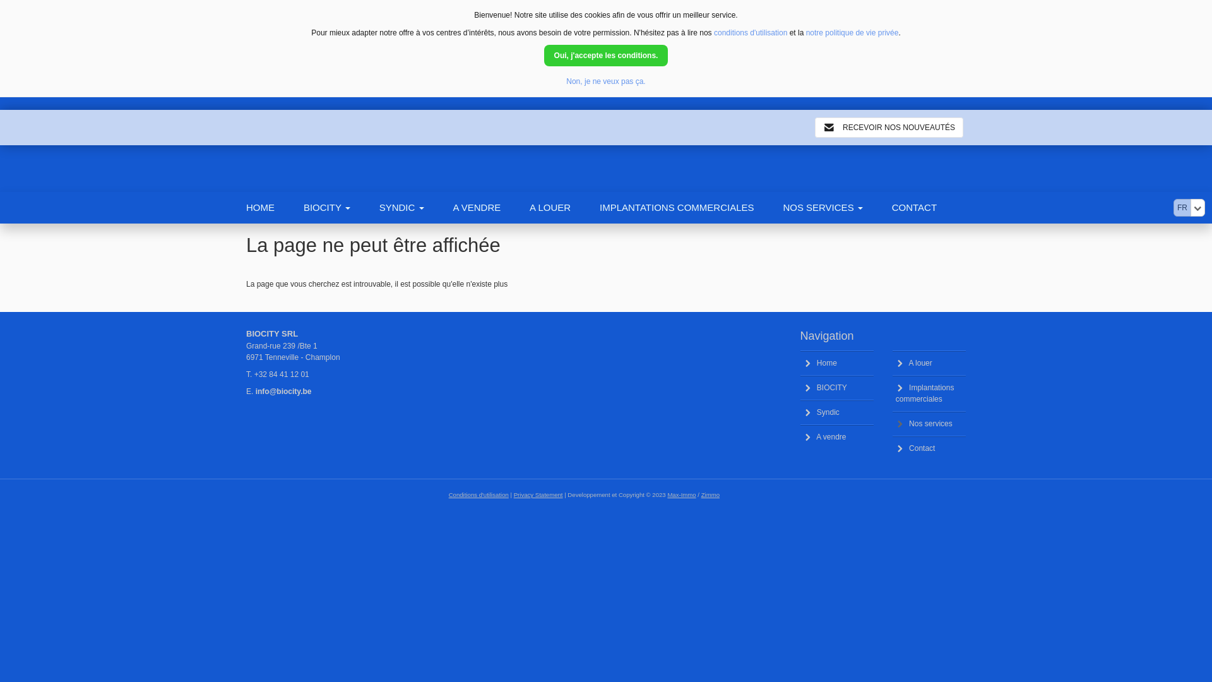  Describe the element at coordinates (606, 56) in the screenshot. I see `Oui, j'accepte les conditions.` at that location.